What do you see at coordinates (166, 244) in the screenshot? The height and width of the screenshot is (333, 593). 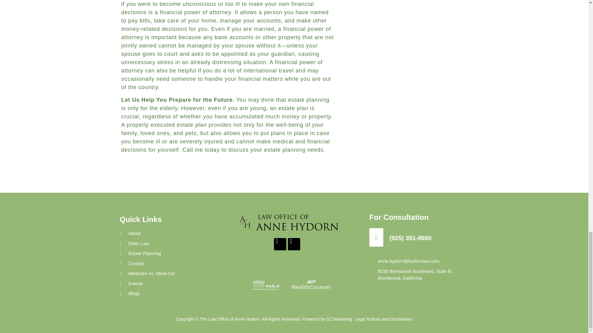 I see `Elder Law` at bounding box center [166, 244].